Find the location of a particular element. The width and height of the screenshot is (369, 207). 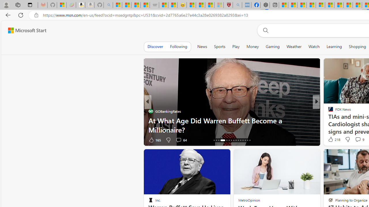

AutomationID: tab-16 is located at coordinates (214, 140).